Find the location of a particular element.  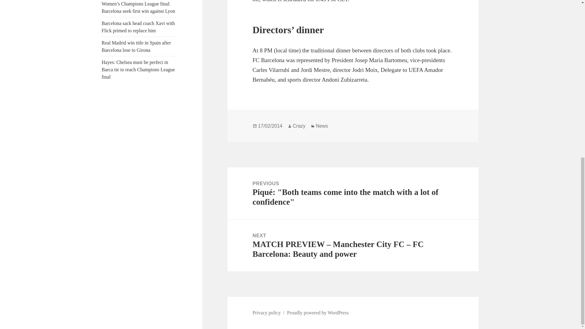

Privacy policy is located at coordinates (267, 313).